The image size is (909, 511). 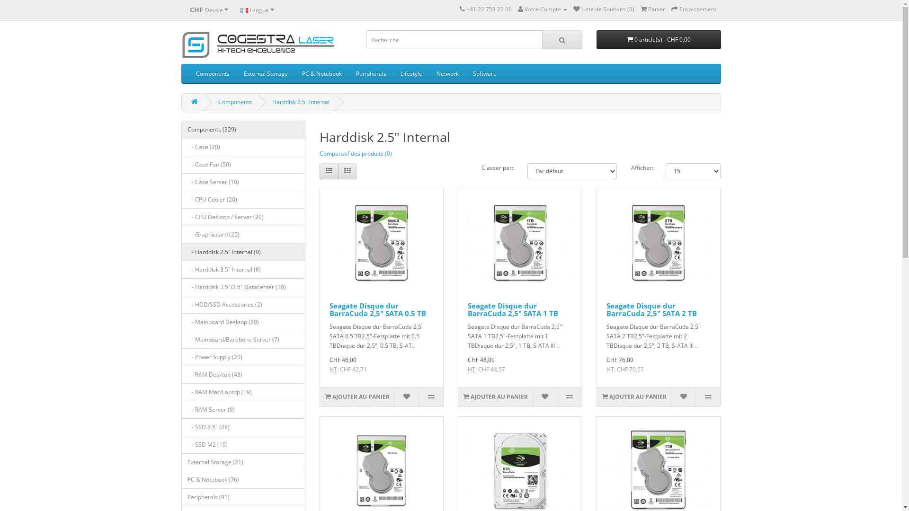 I want to click on External Storage (21), so click(x=243, y=462).